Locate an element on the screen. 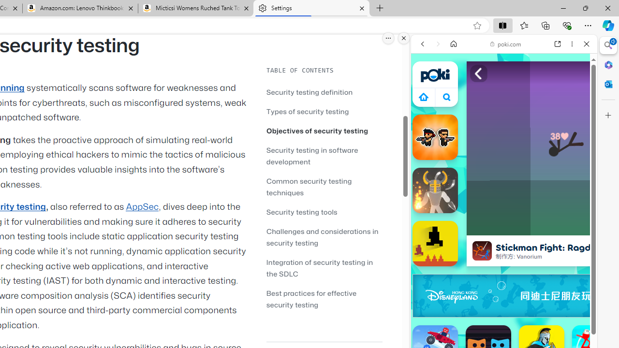  Security testing in software development is located at coordinates (324, 156).